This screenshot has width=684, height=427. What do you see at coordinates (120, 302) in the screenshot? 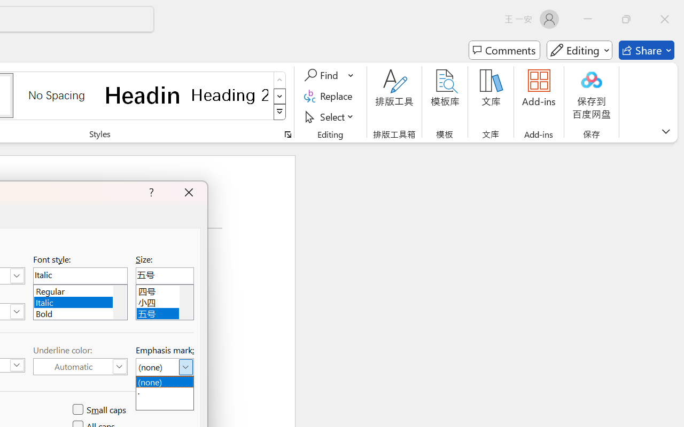
I see `AutomationID: 1795` at bounding box center [120, 302].